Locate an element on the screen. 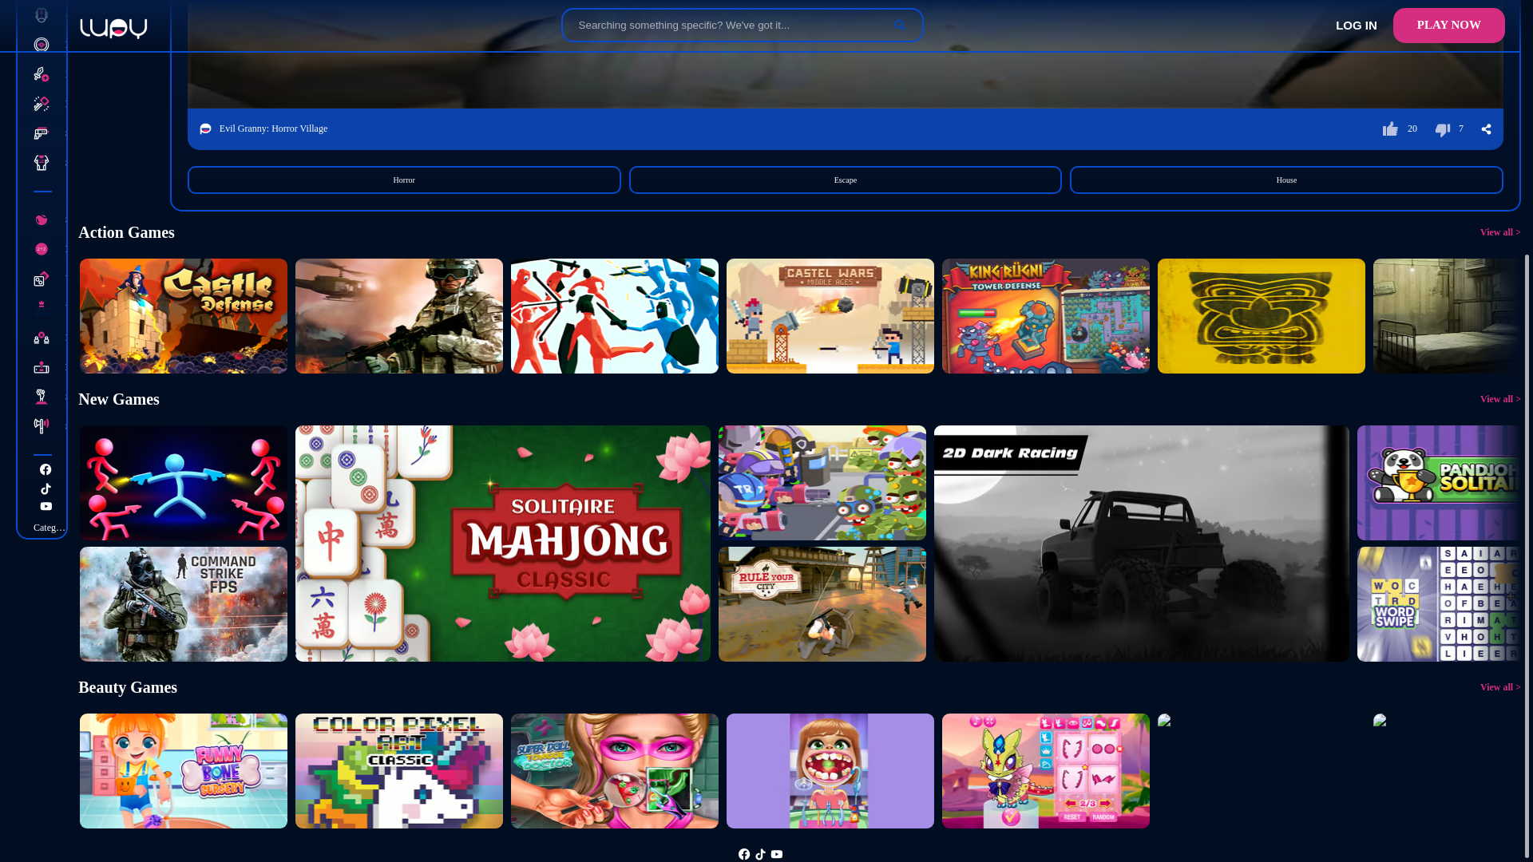  Clicker is located at coordinates (50, 15).